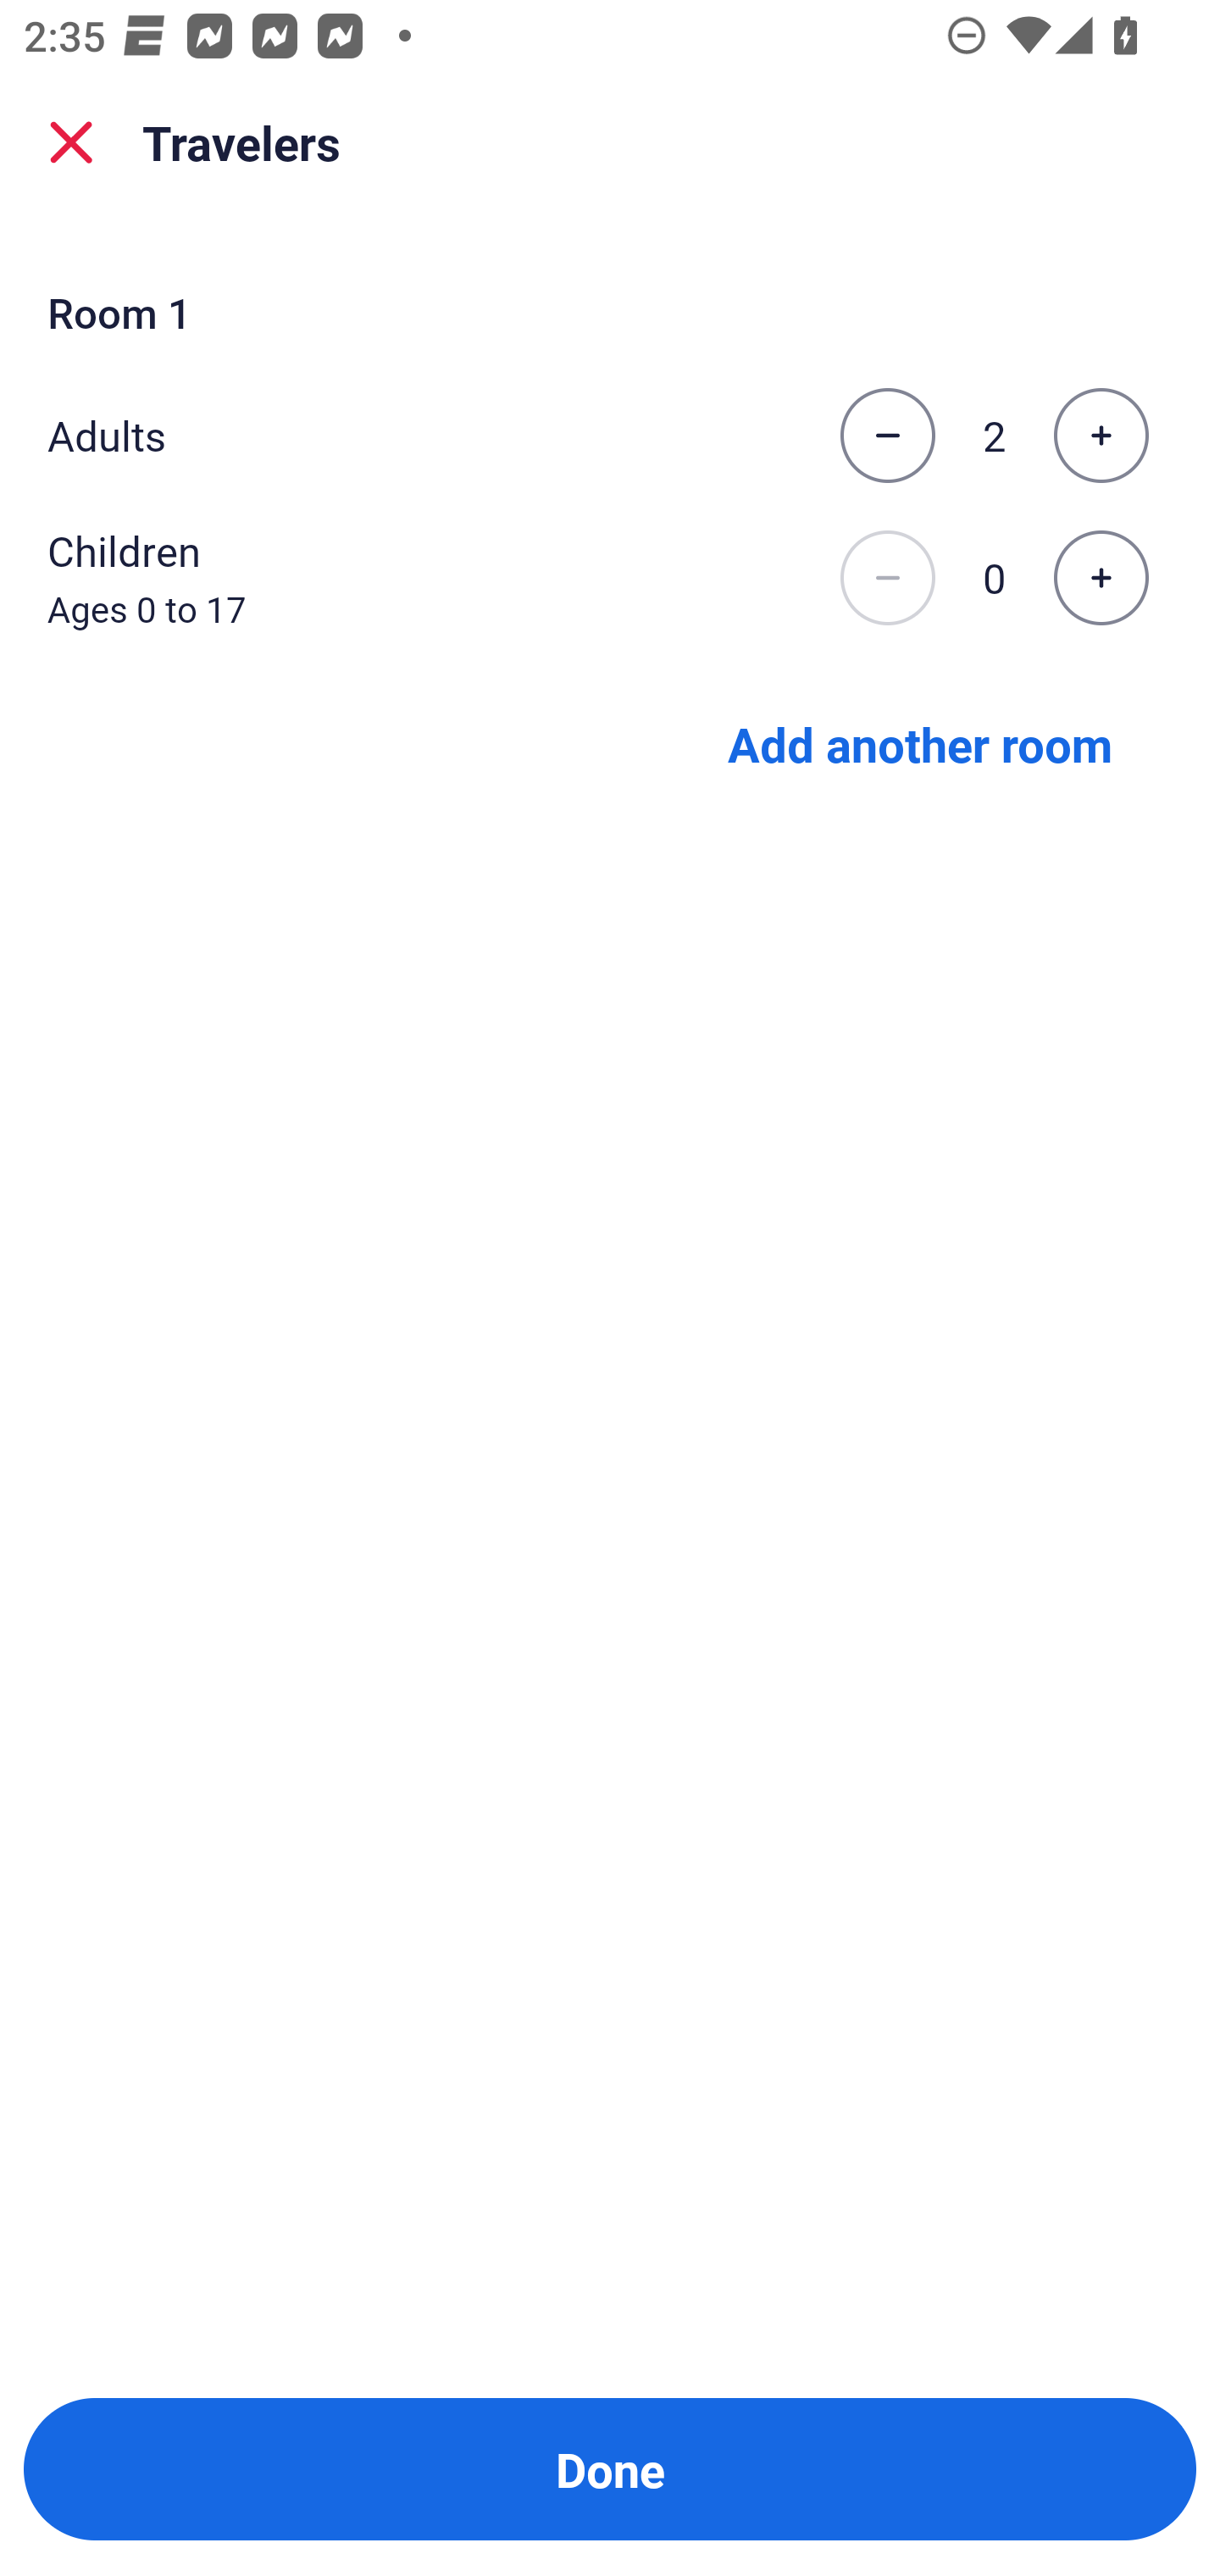  I want to click on Increase the number of children, so click(1101, 578).